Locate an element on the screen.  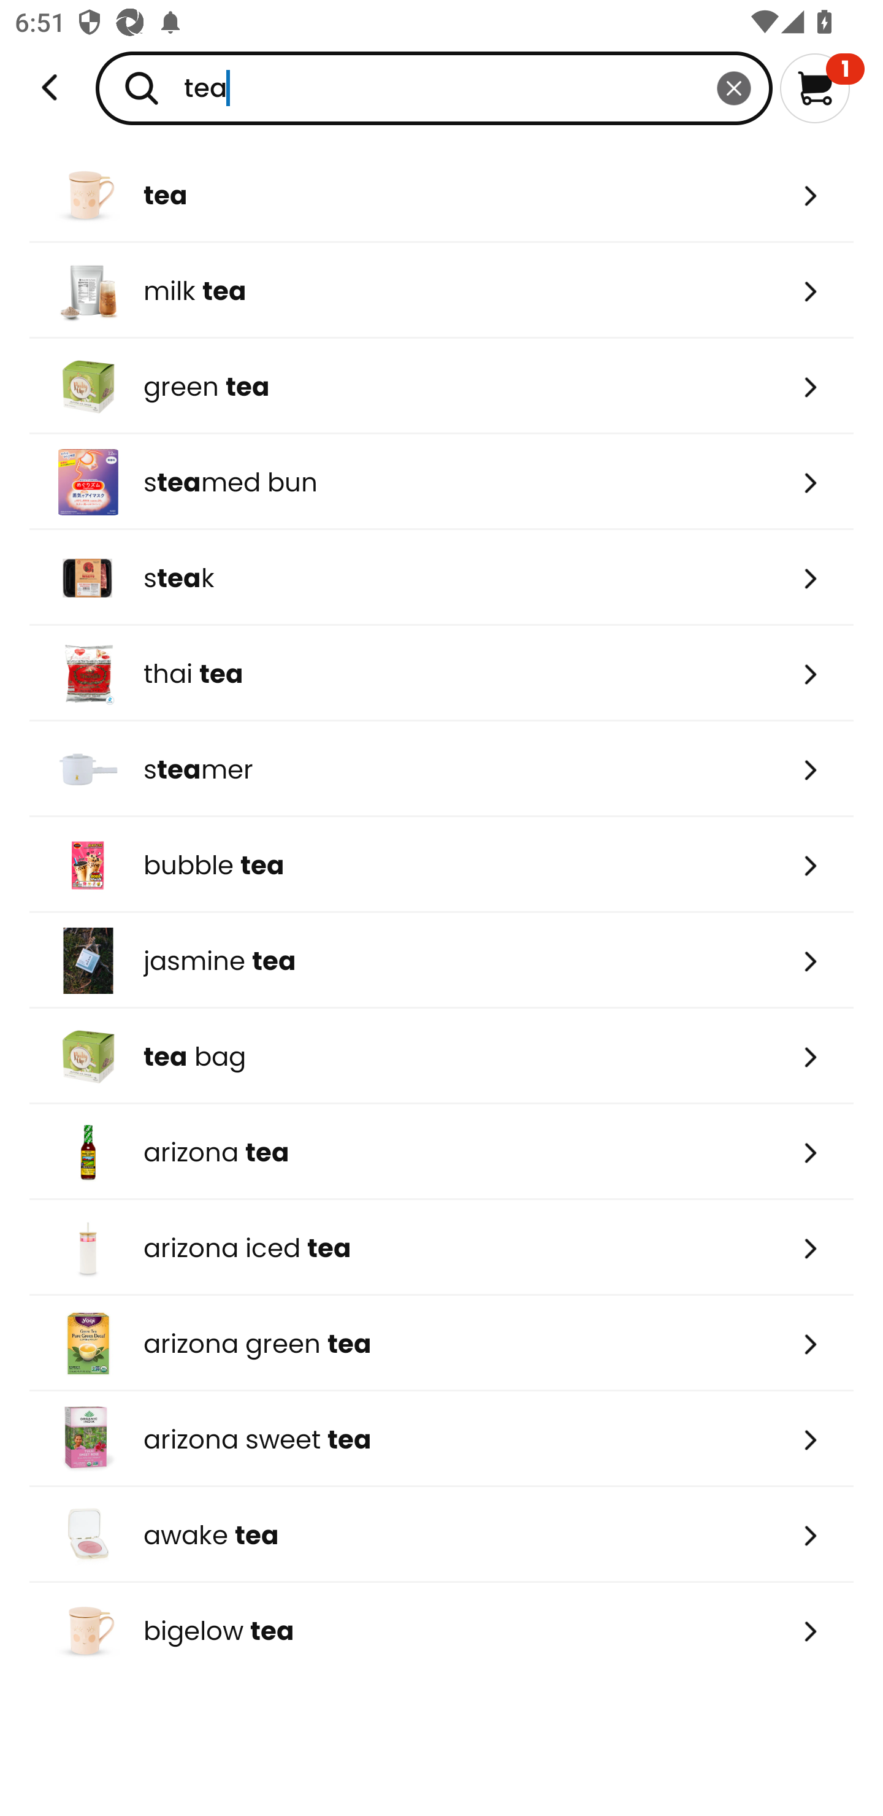
Weee! is located at coordinates (50, 88).